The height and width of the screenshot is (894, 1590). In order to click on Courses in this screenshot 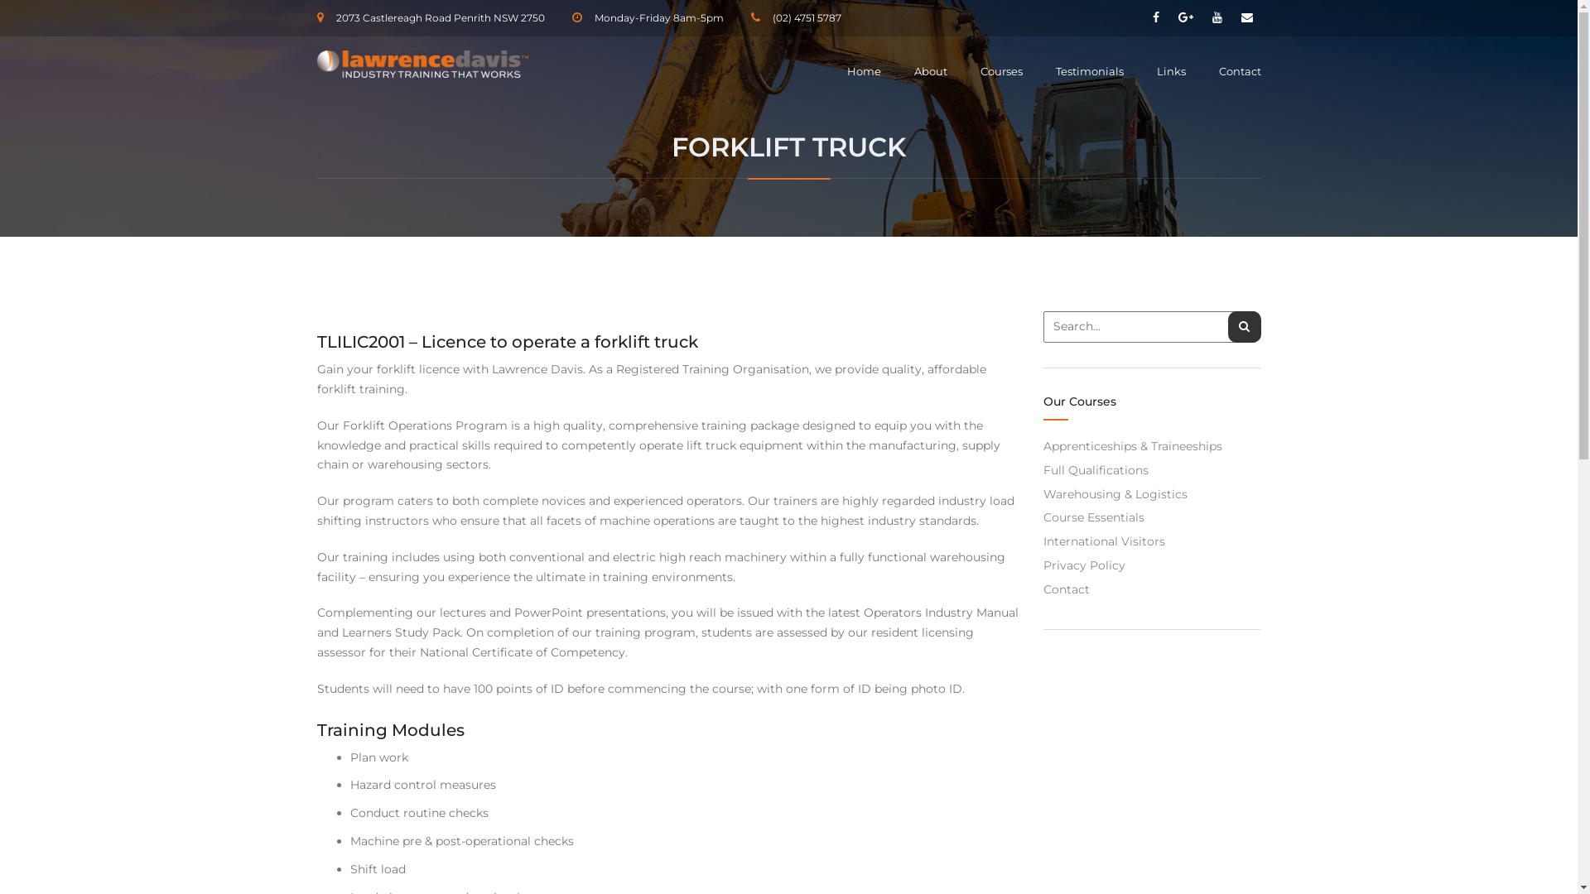, I will do `click(1002, 72)`.